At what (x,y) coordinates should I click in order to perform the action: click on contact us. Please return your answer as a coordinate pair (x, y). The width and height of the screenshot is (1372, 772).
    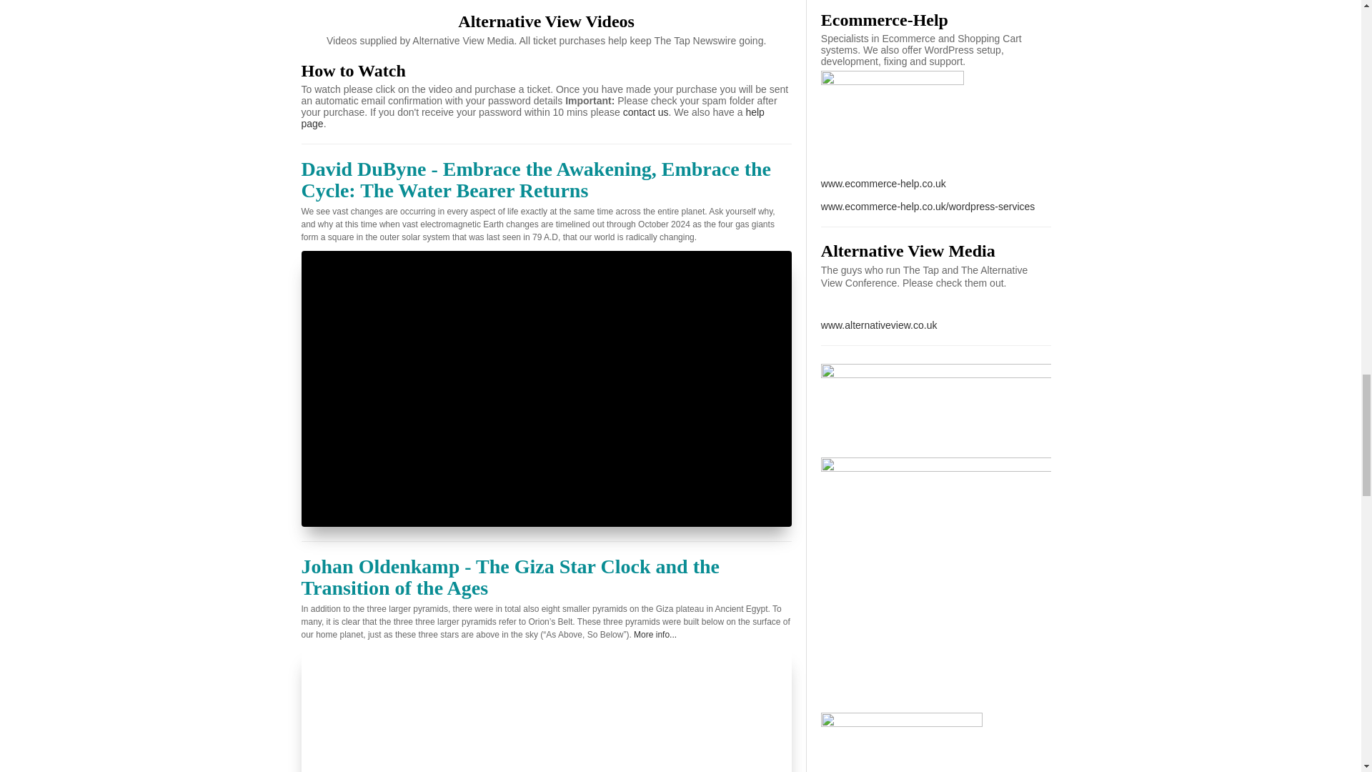
    Looking at the image, I should click on (646, 112).